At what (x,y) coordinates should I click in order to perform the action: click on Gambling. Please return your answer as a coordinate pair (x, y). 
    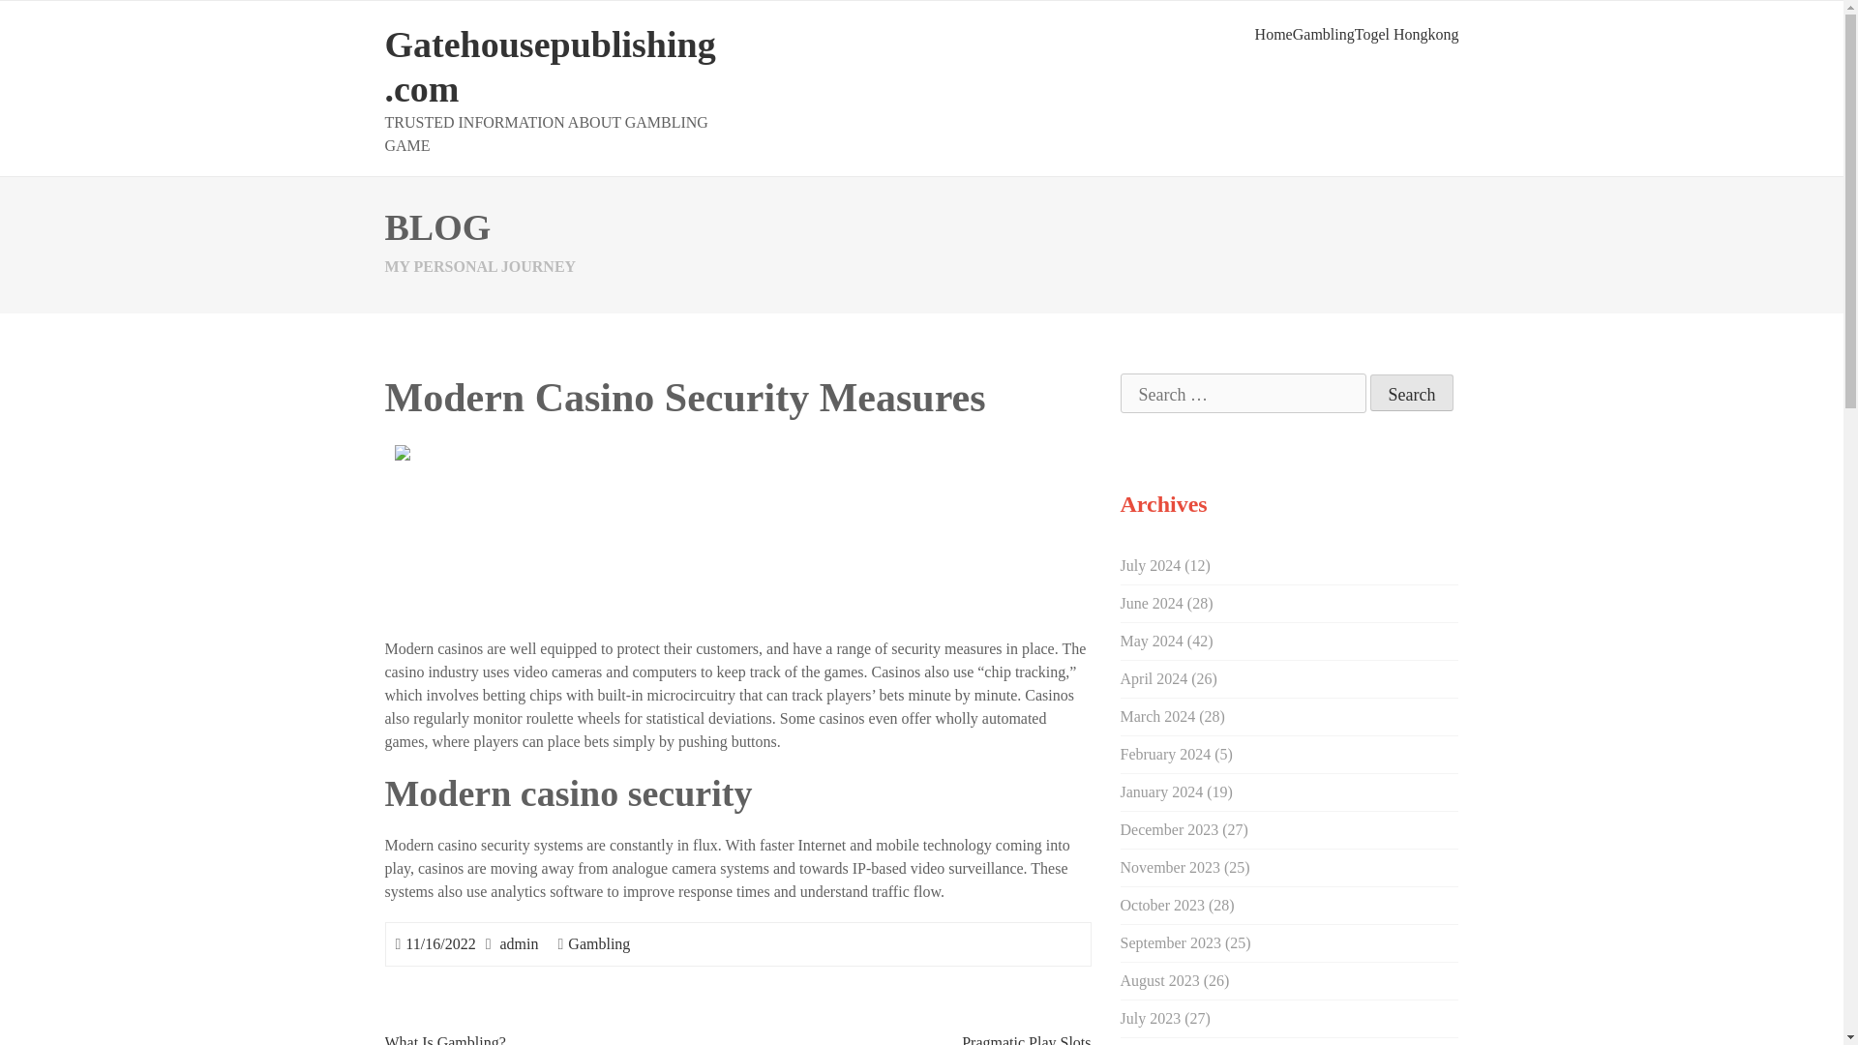
    Looking at the image, I should click on (1324, 34).